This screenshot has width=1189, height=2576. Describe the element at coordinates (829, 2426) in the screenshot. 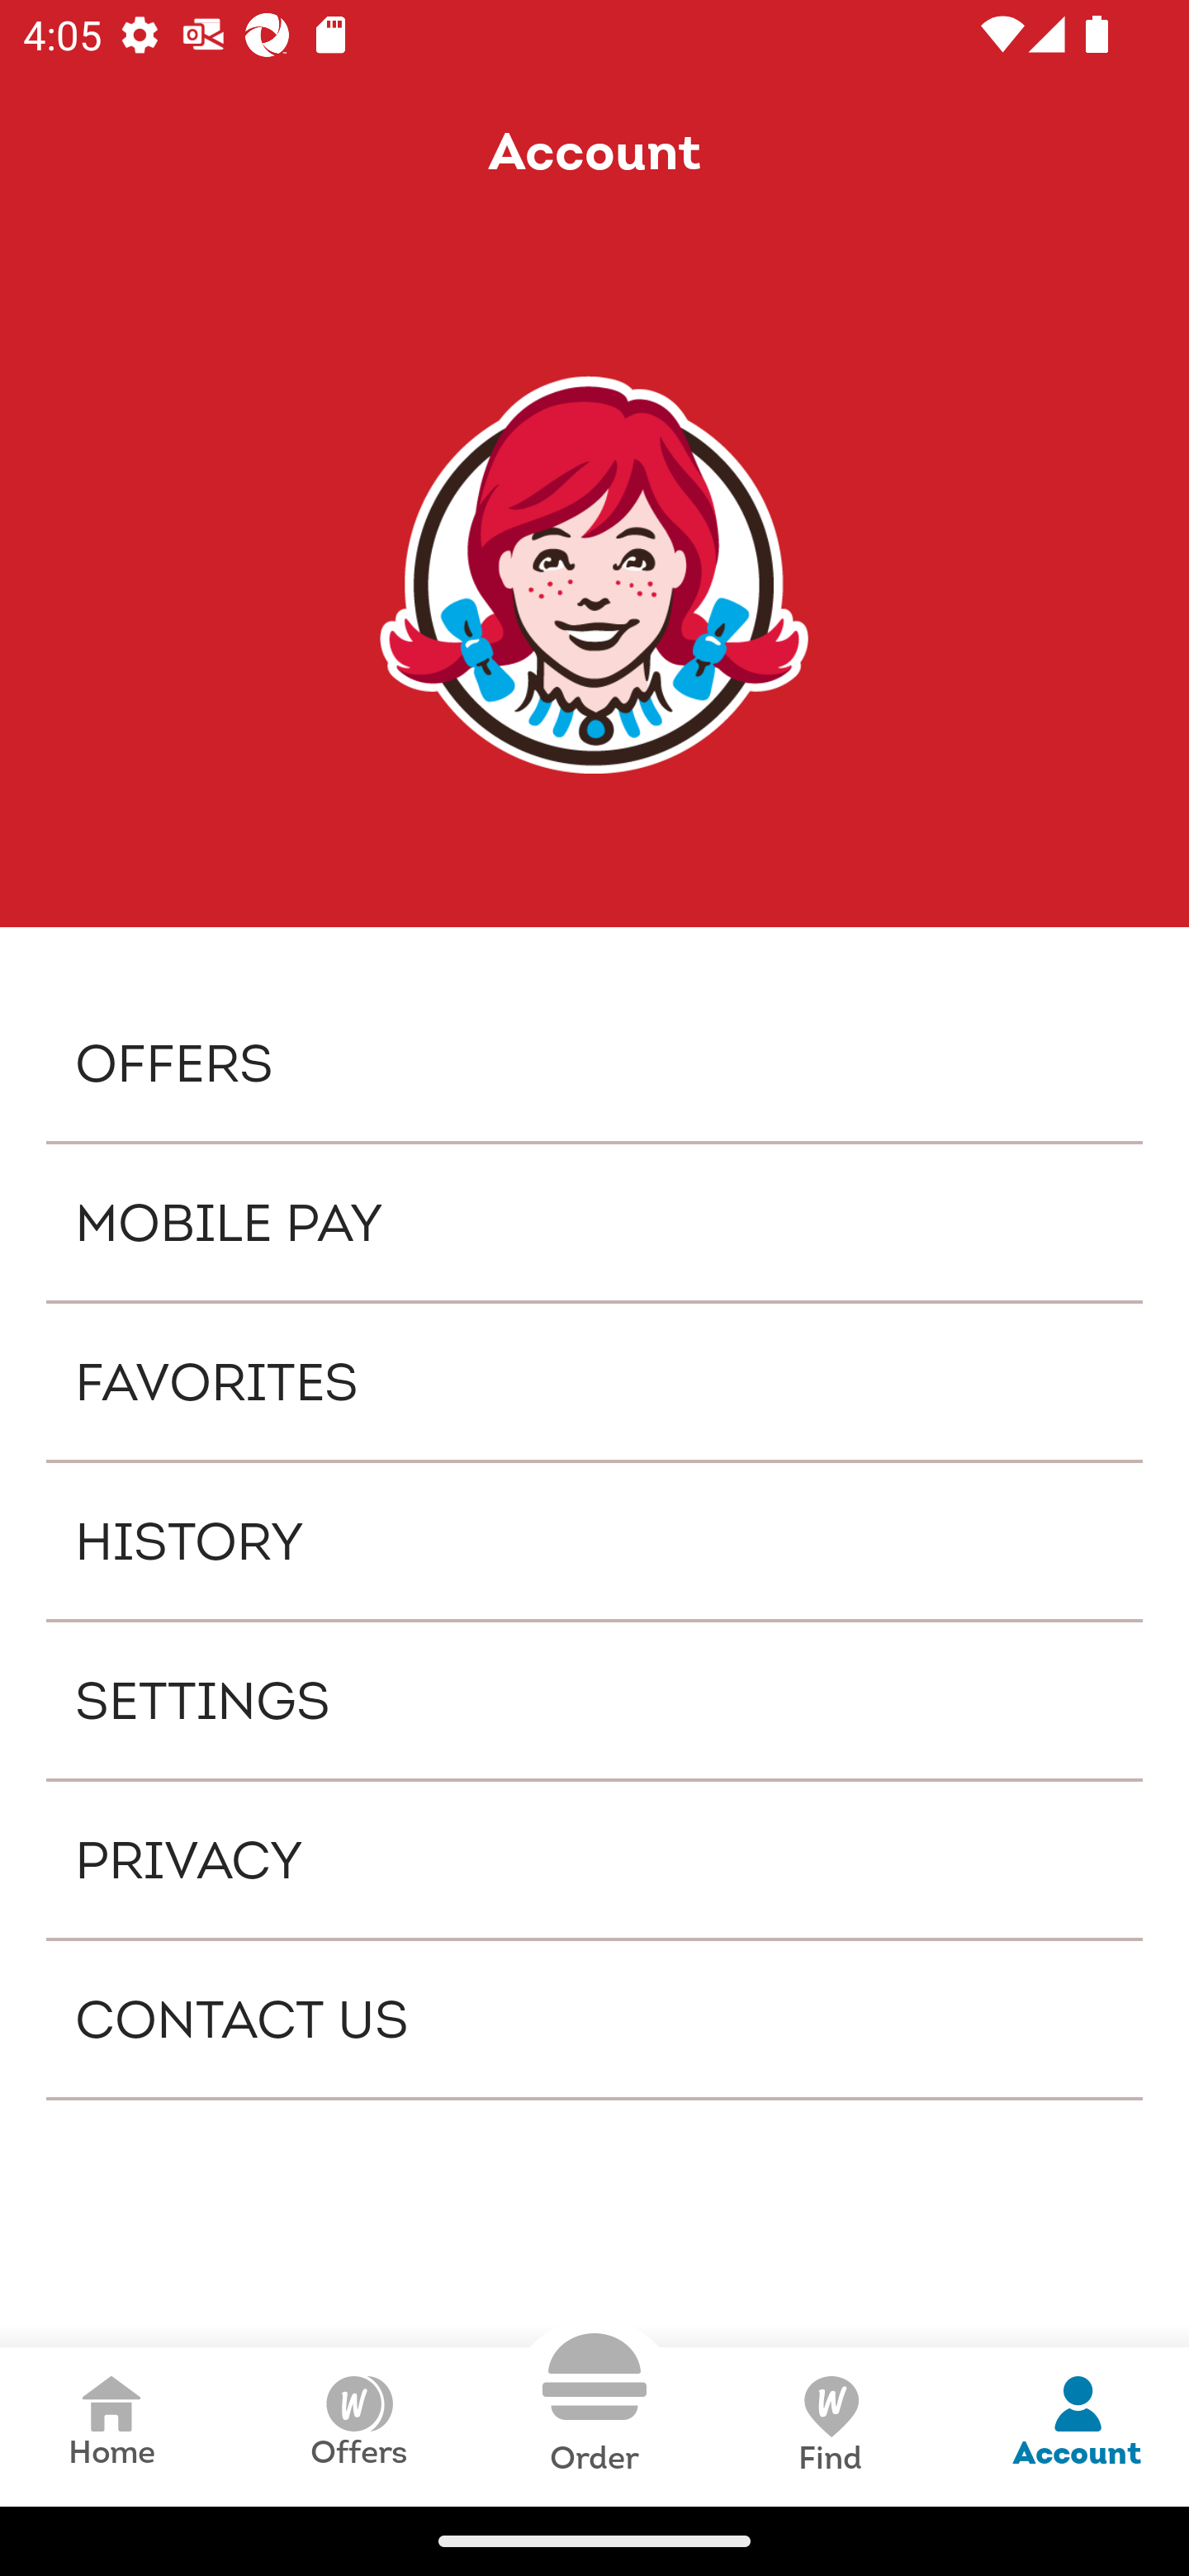

I see `Scan,4 of 5 Find Find` at that location.